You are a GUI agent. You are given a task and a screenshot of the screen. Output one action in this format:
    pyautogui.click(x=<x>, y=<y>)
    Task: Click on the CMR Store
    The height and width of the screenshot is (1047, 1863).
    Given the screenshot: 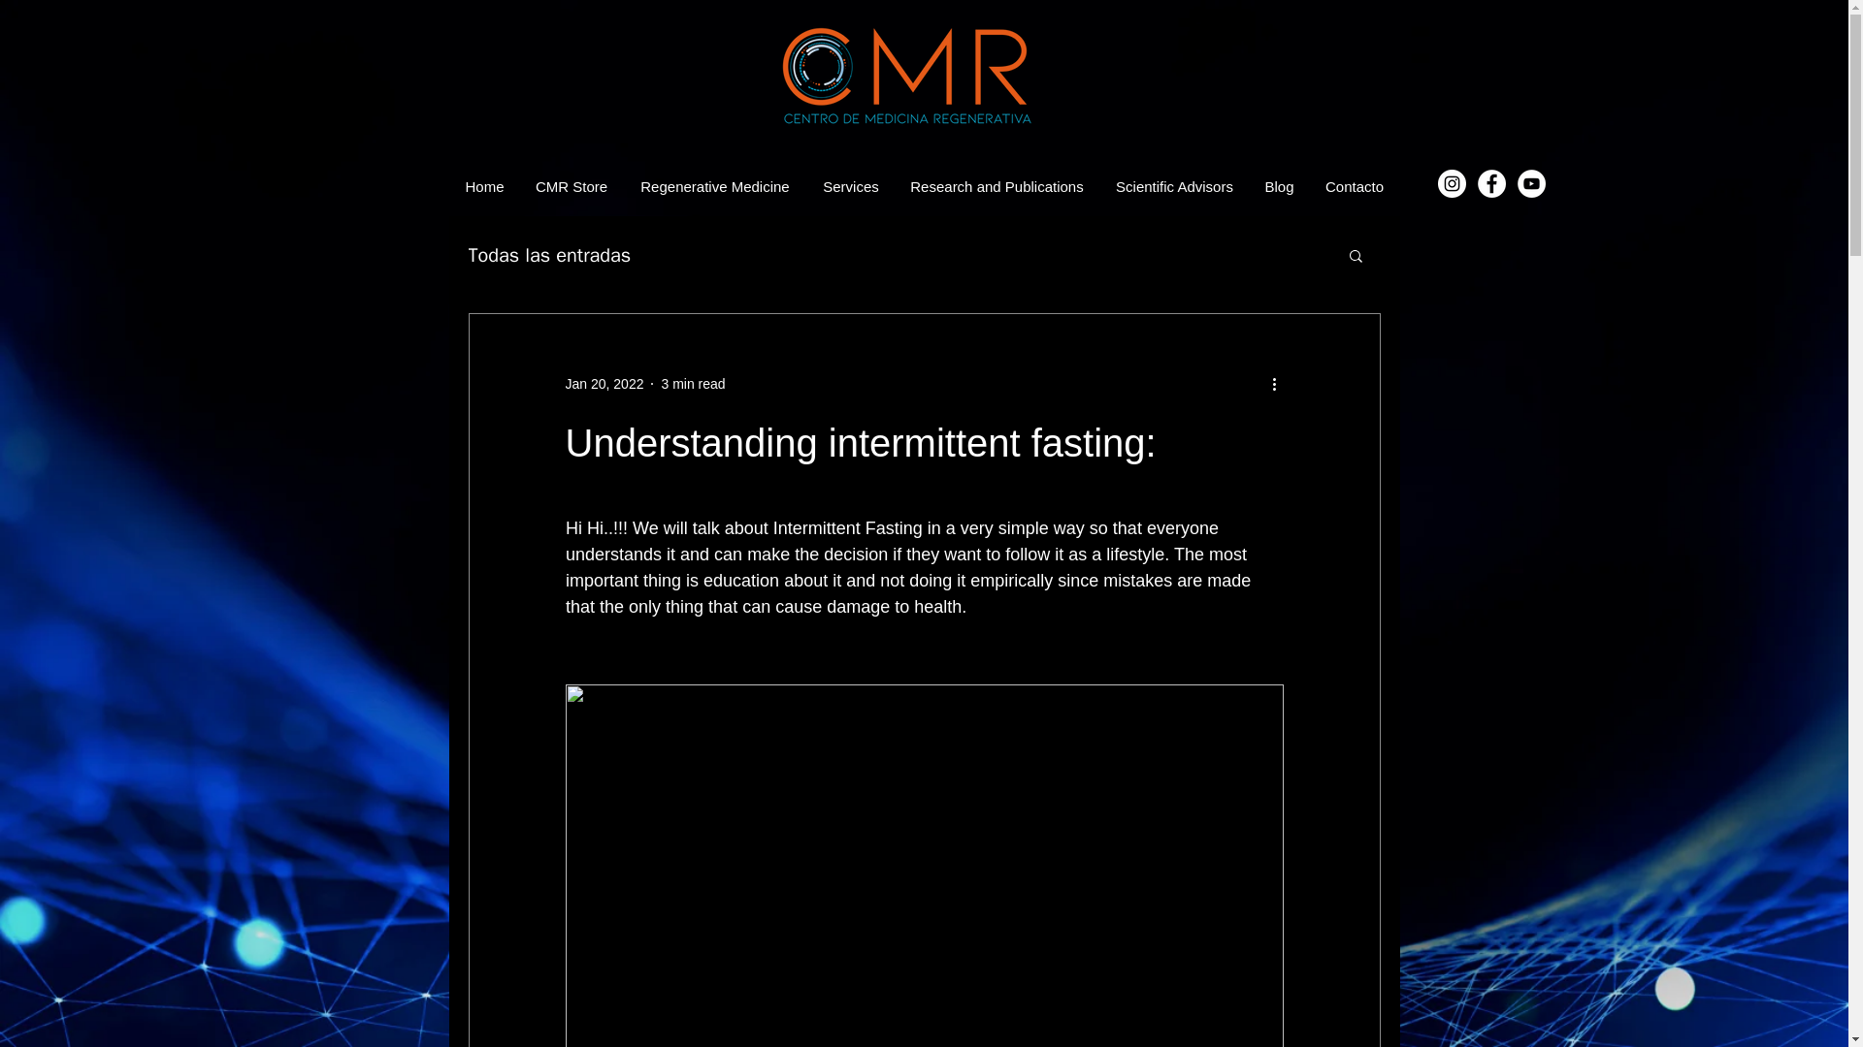 What is the action you would take?
    pyautogui.click(x=571, y=186)
    